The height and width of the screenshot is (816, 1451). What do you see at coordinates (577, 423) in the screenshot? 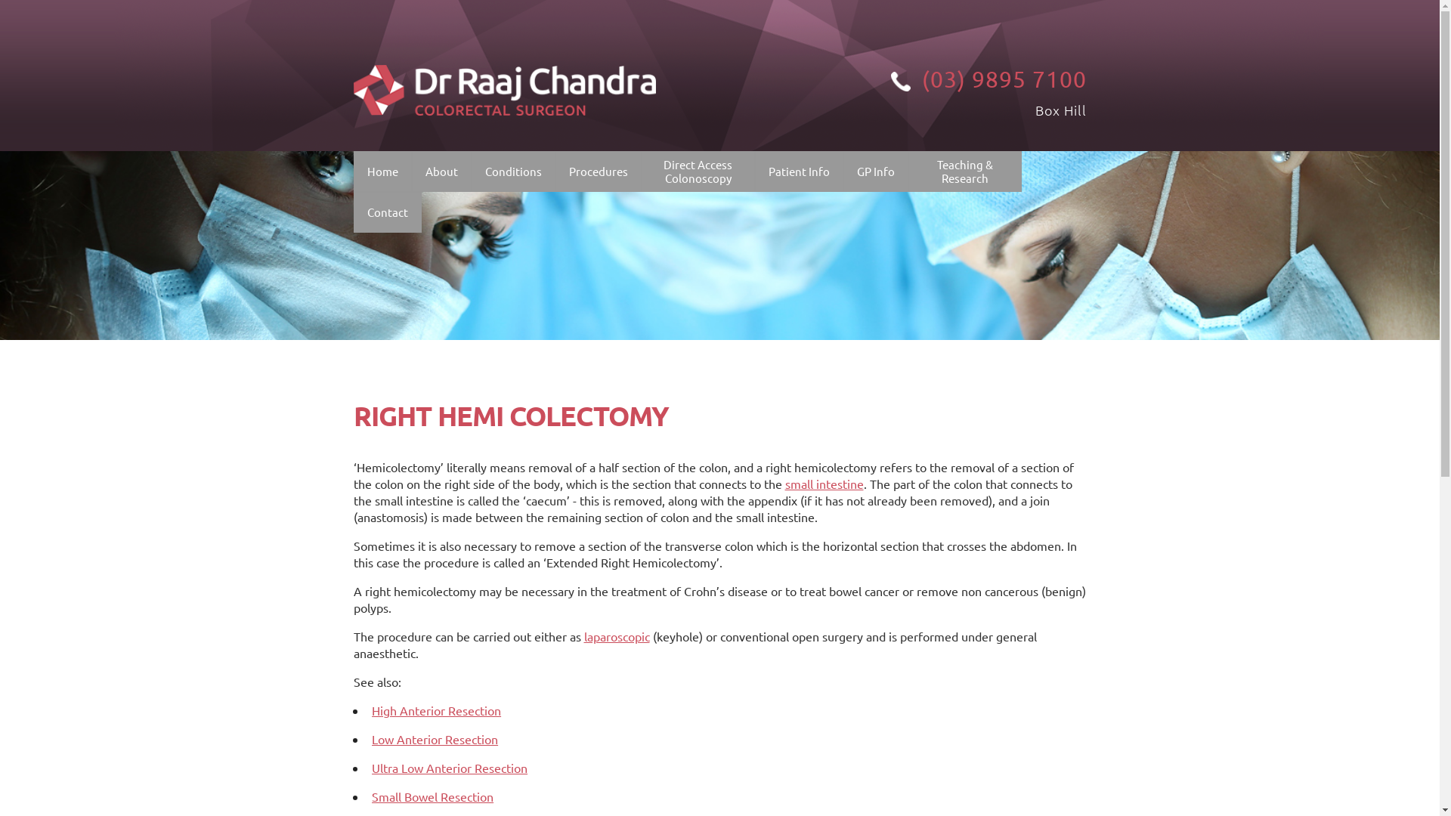
I see `Haemorrhoids` at bounding box center [577, 423].